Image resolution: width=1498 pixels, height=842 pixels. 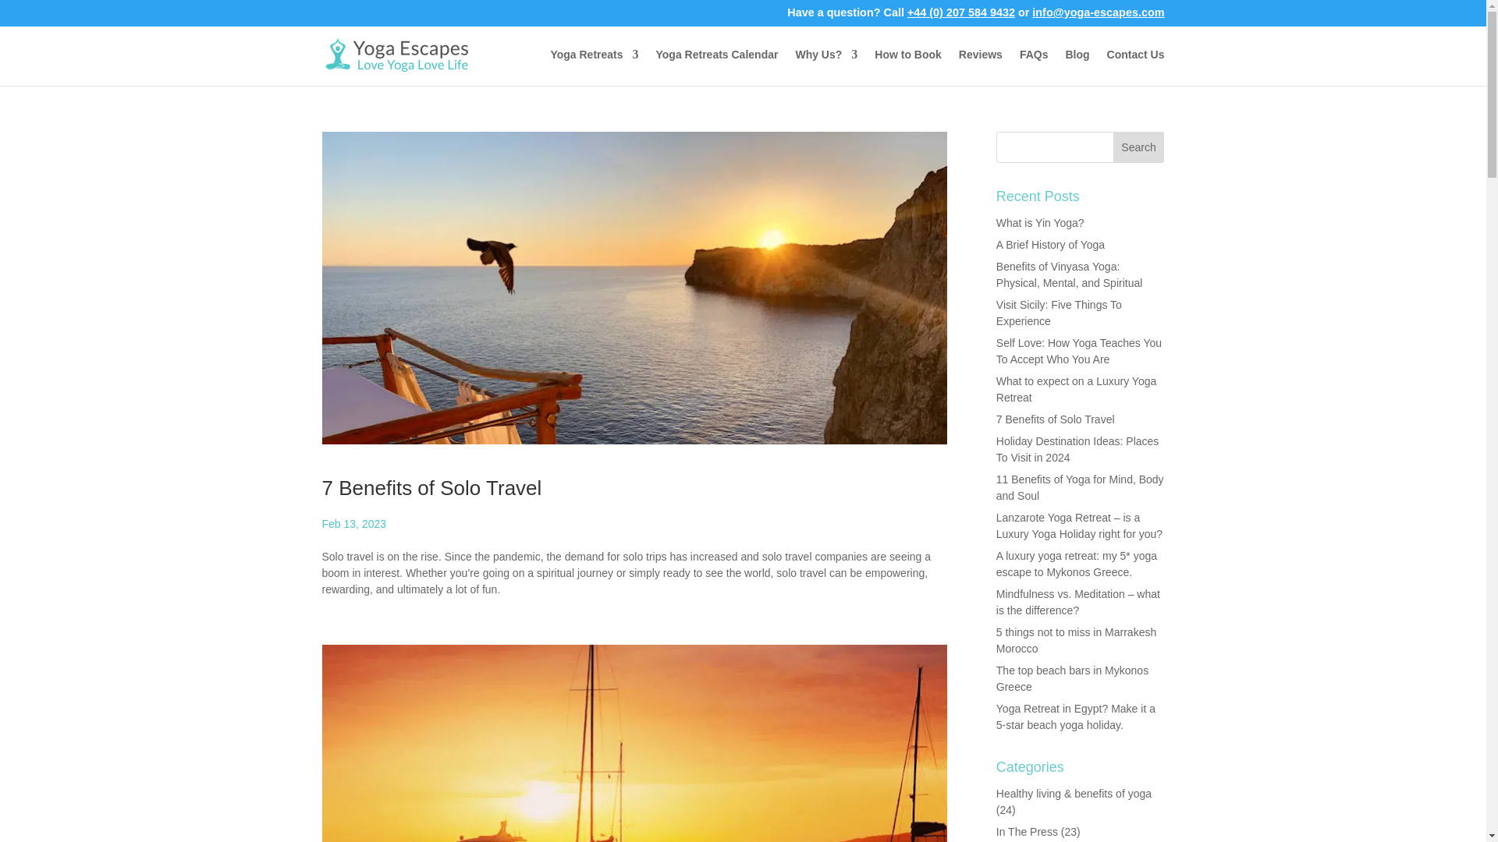 What do you see at coordinates (593, 67) in the screenshot?
I see `Yoga Retreats` at bounding box center [593, 67].